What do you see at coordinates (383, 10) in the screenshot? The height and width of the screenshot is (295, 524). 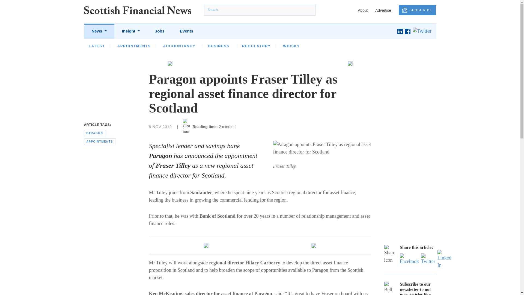 I see `Advertise` at bounding box center [383, 10].